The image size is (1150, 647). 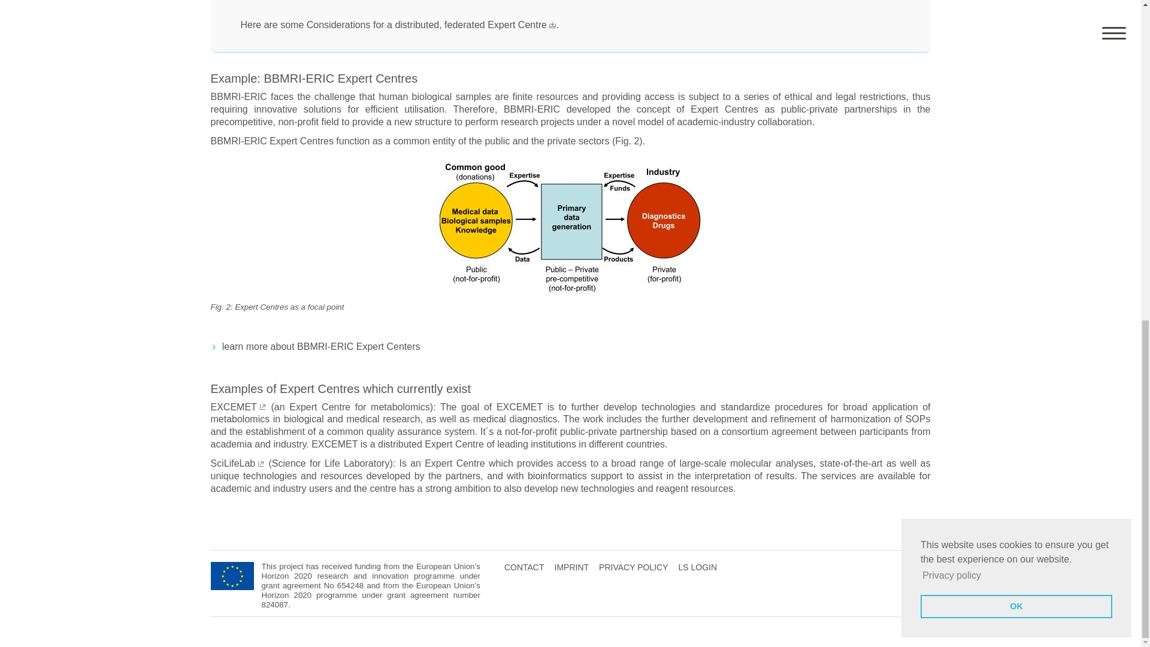 What do you see at coordinates (238, 462) in the screenshot?
I see `SciLifeLab` at bounding box center [238, 462].